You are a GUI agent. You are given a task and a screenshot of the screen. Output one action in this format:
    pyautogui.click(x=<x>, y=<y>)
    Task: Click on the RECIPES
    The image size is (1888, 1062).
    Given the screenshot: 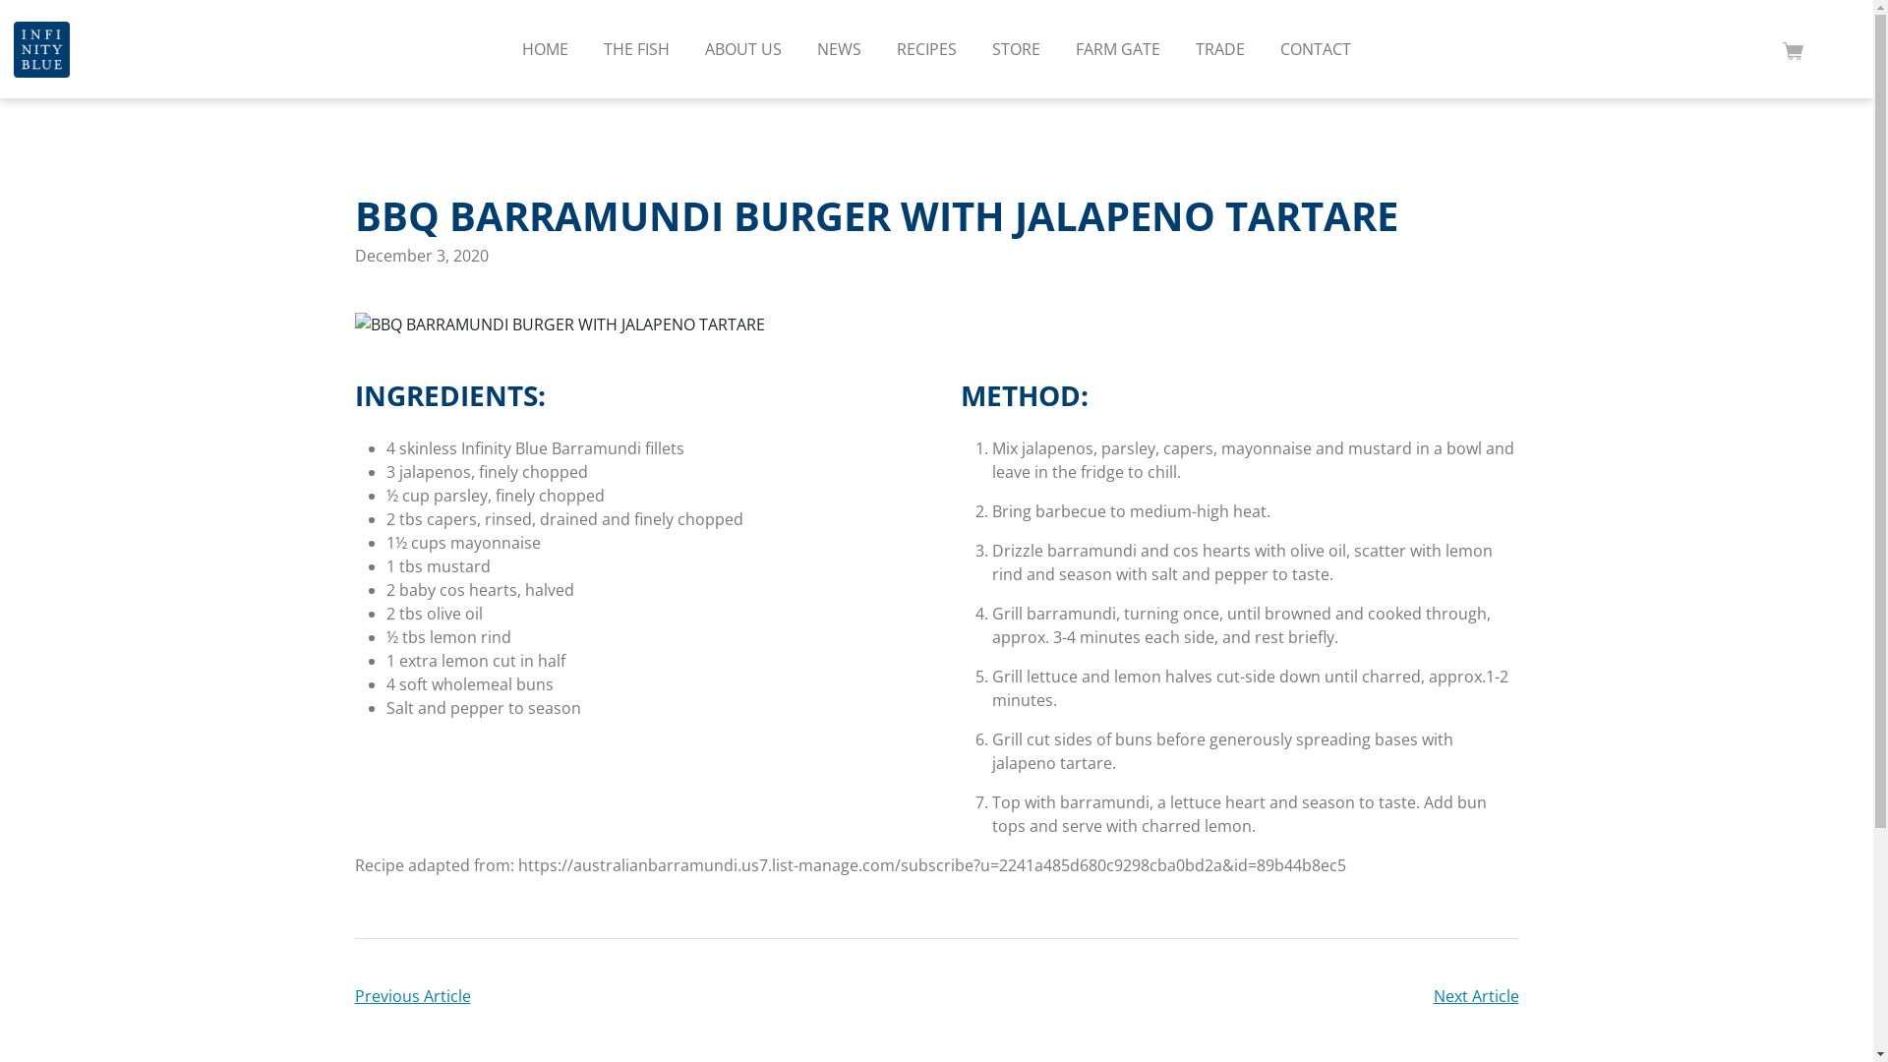 What is the action you would take?
    pyautogui.click(x=926, y=49)
    